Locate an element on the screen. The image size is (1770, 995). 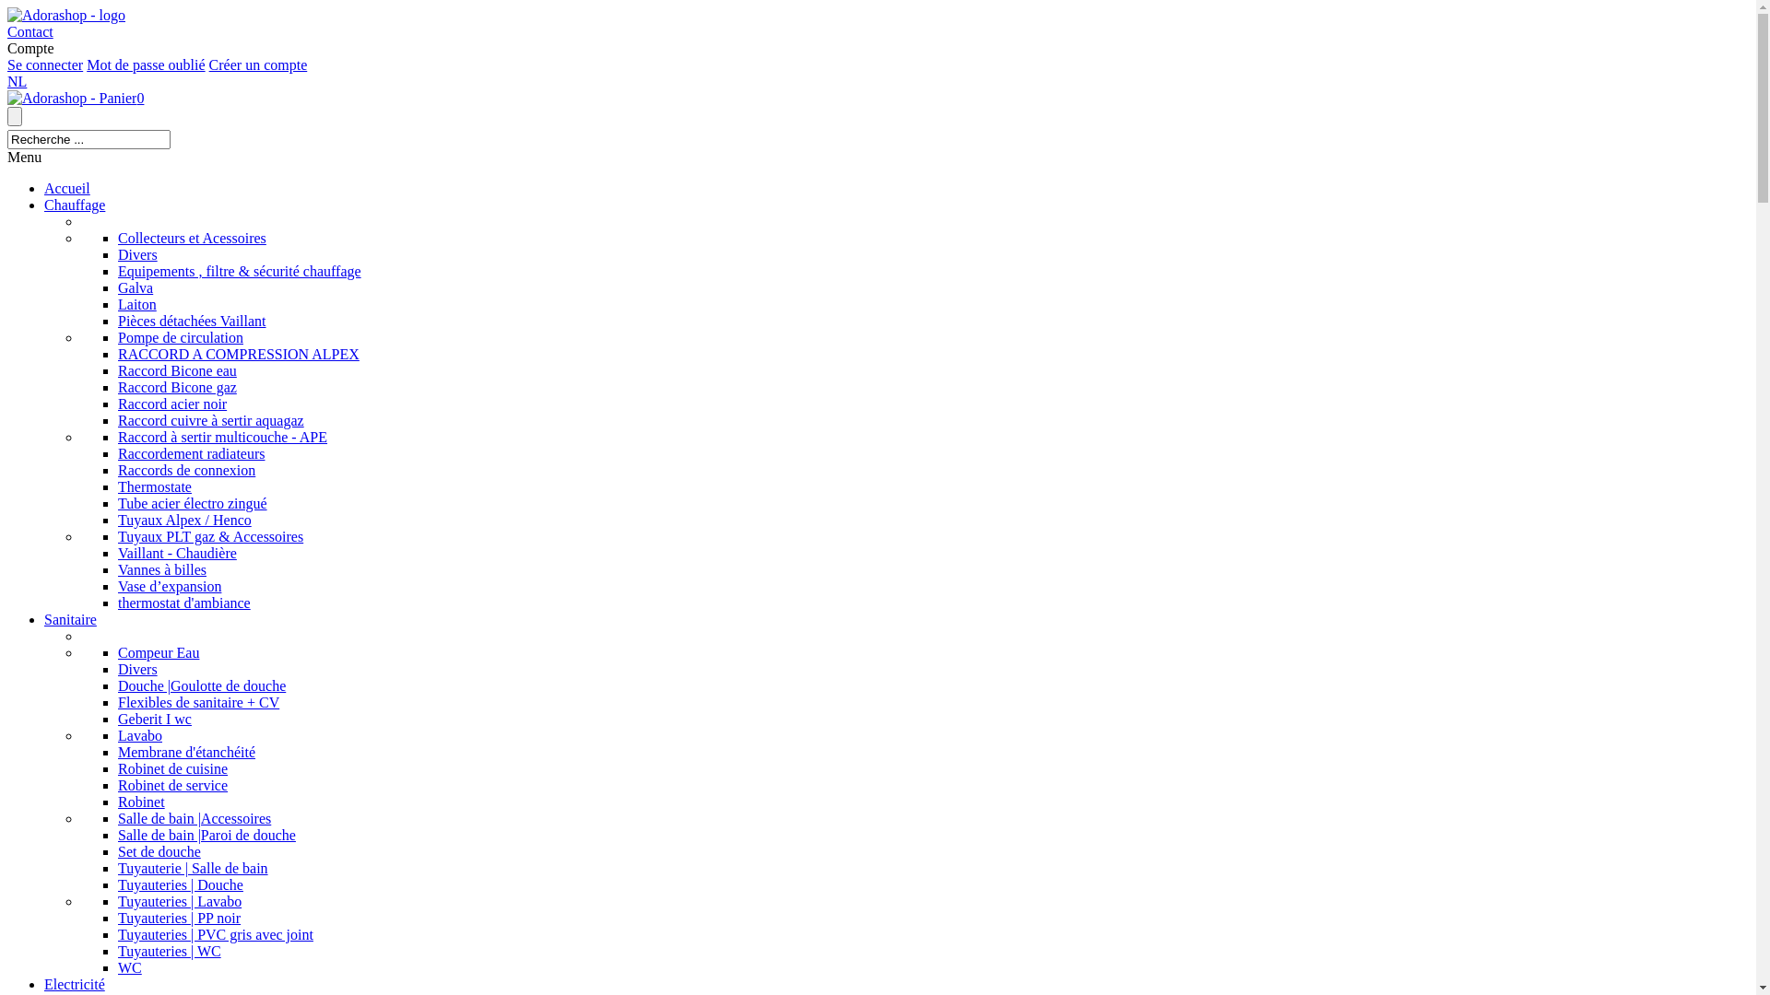
Lavabo is located at coordinates (140, 735).